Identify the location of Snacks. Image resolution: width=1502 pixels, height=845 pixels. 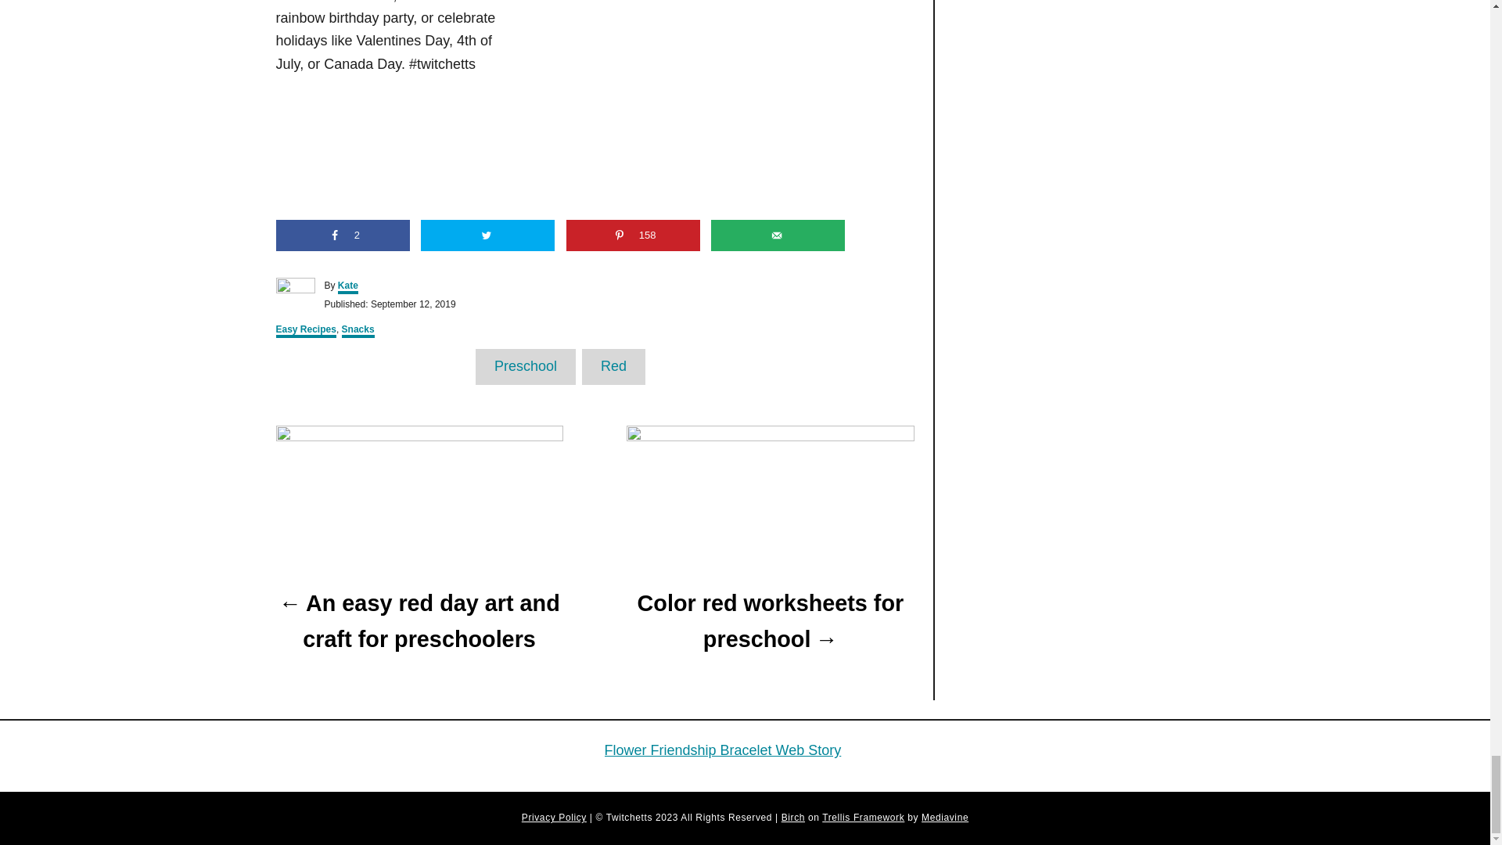
(358, 330).